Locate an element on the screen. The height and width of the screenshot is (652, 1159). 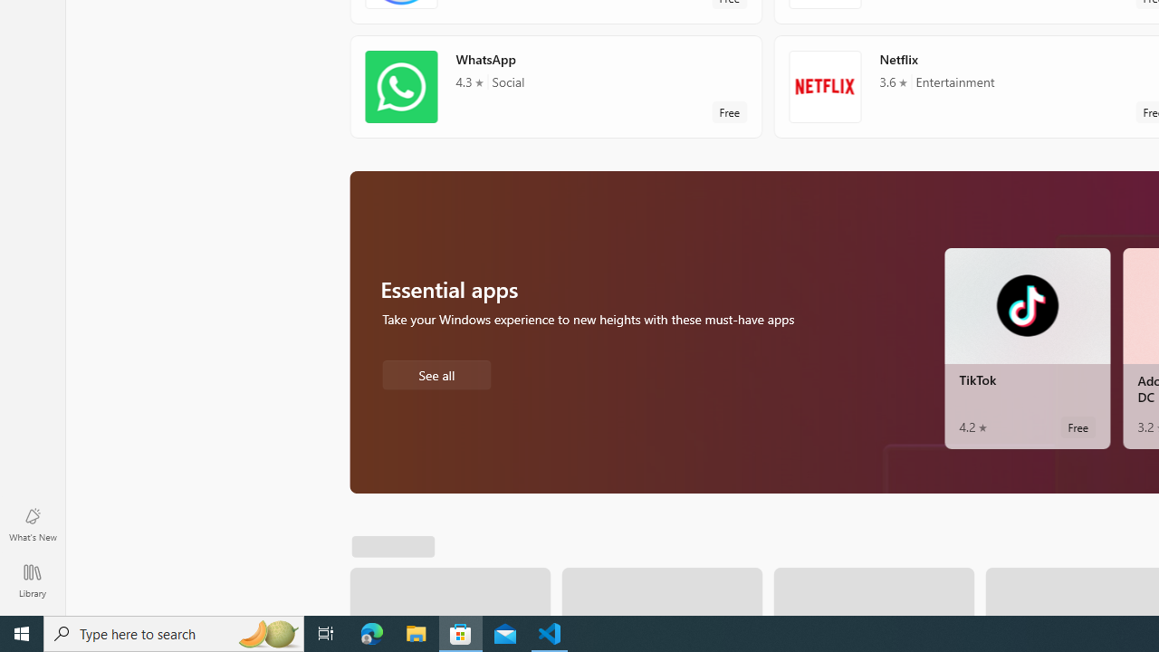
What's New is located at coordinates (33, 523).